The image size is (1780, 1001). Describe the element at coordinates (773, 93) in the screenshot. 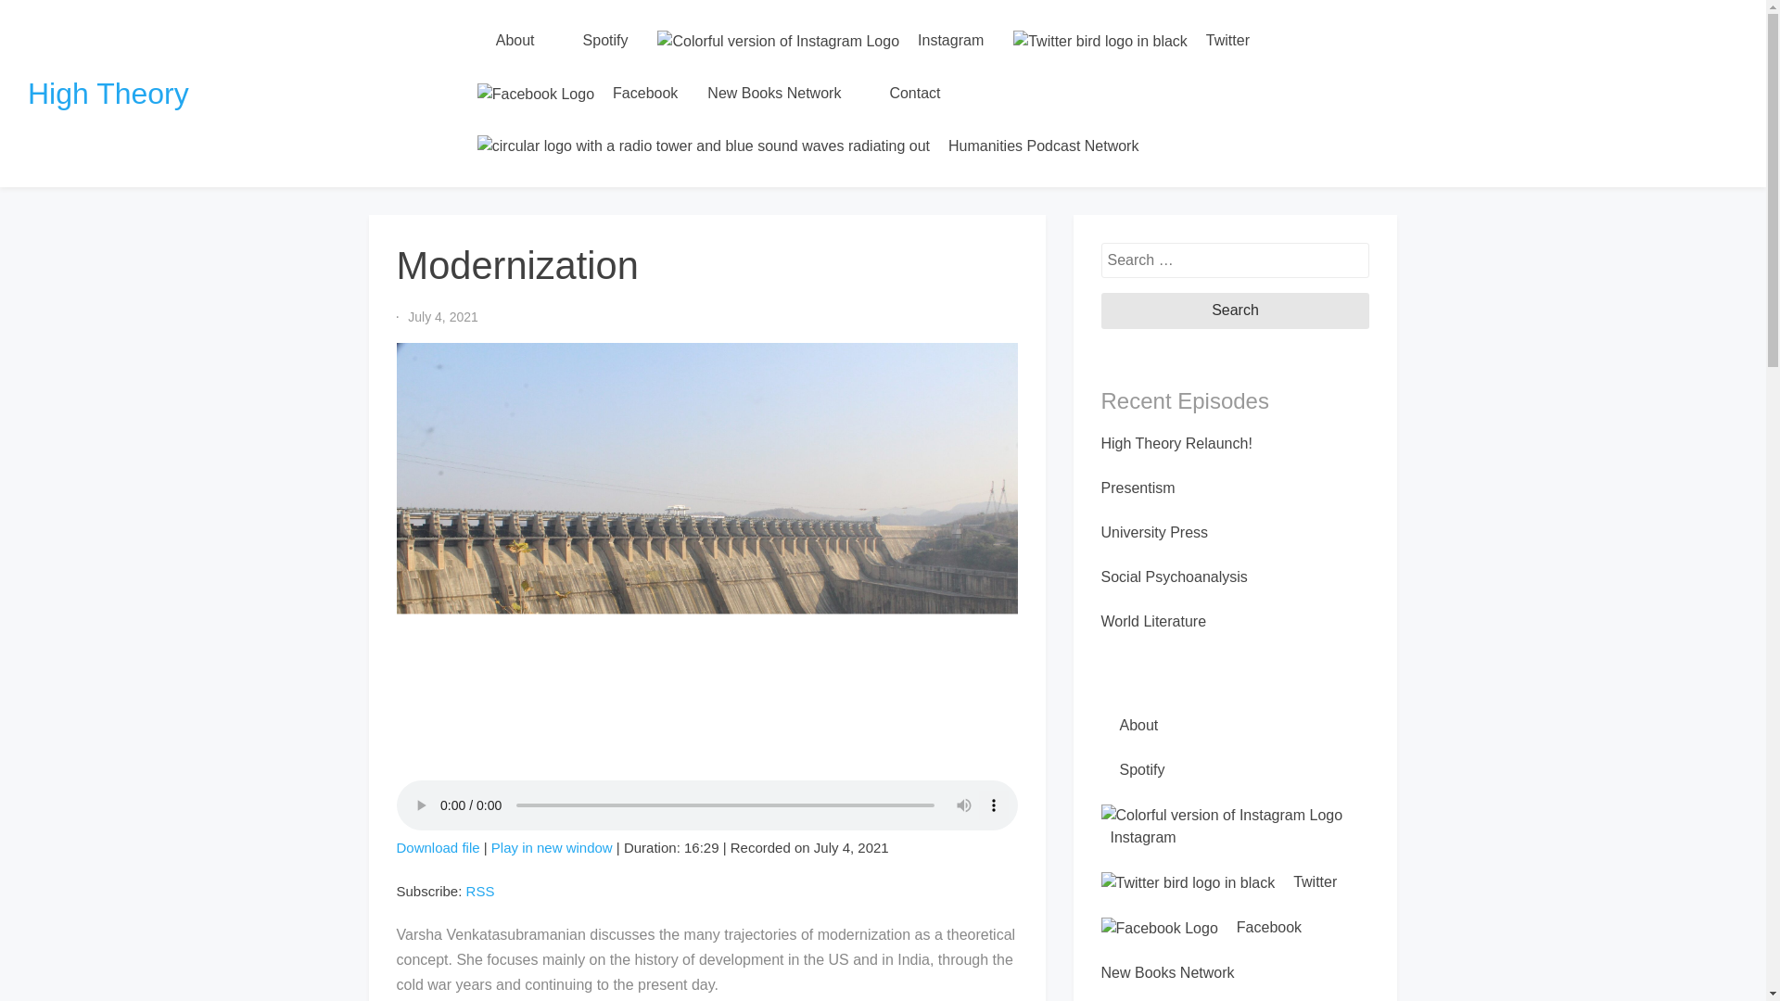

I see `New Books Network` at that location.